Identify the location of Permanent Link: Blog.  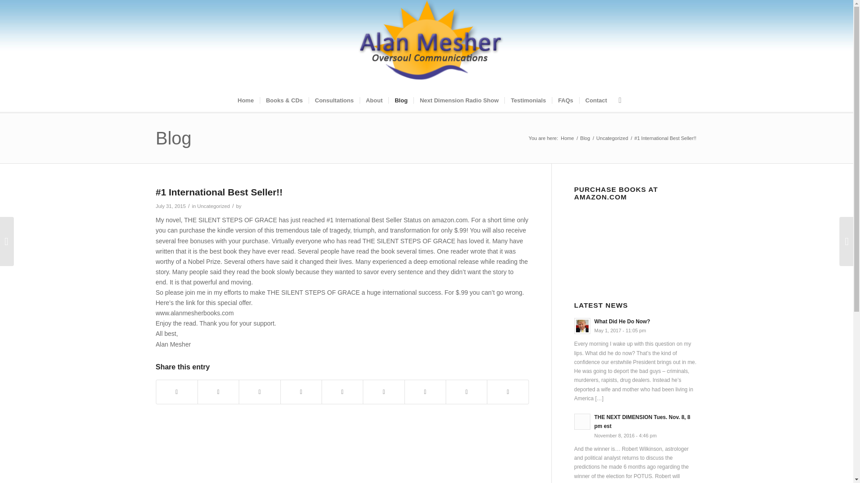
(174, 138).